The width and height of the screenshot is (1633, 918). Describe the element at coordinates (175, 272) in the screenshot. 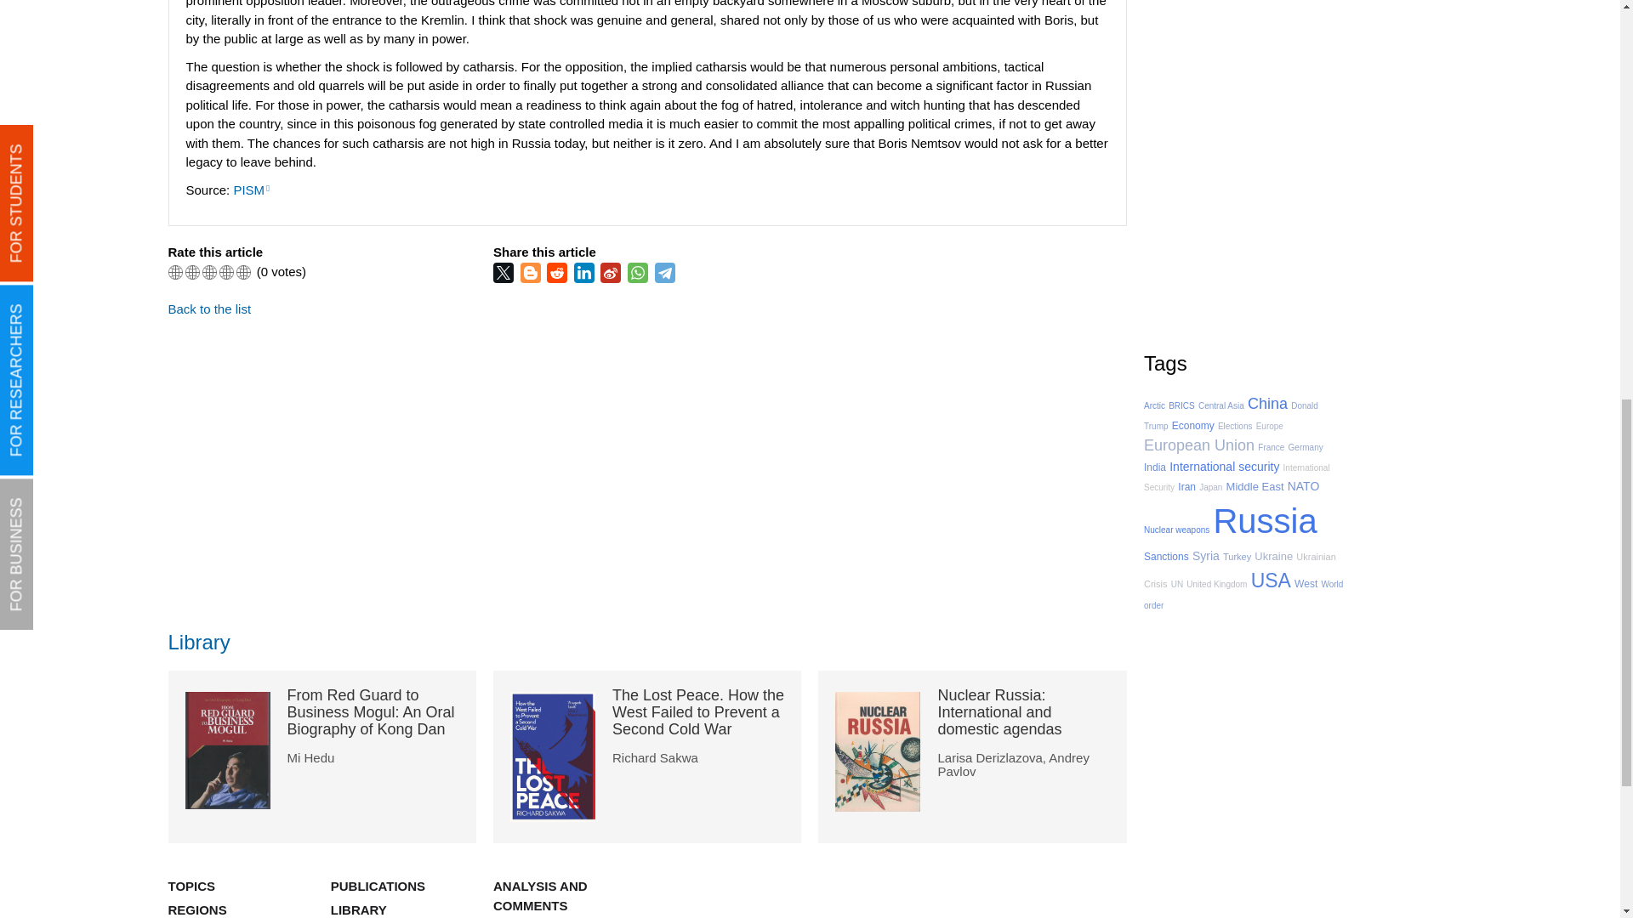

I see `I do not recommend` at that location.